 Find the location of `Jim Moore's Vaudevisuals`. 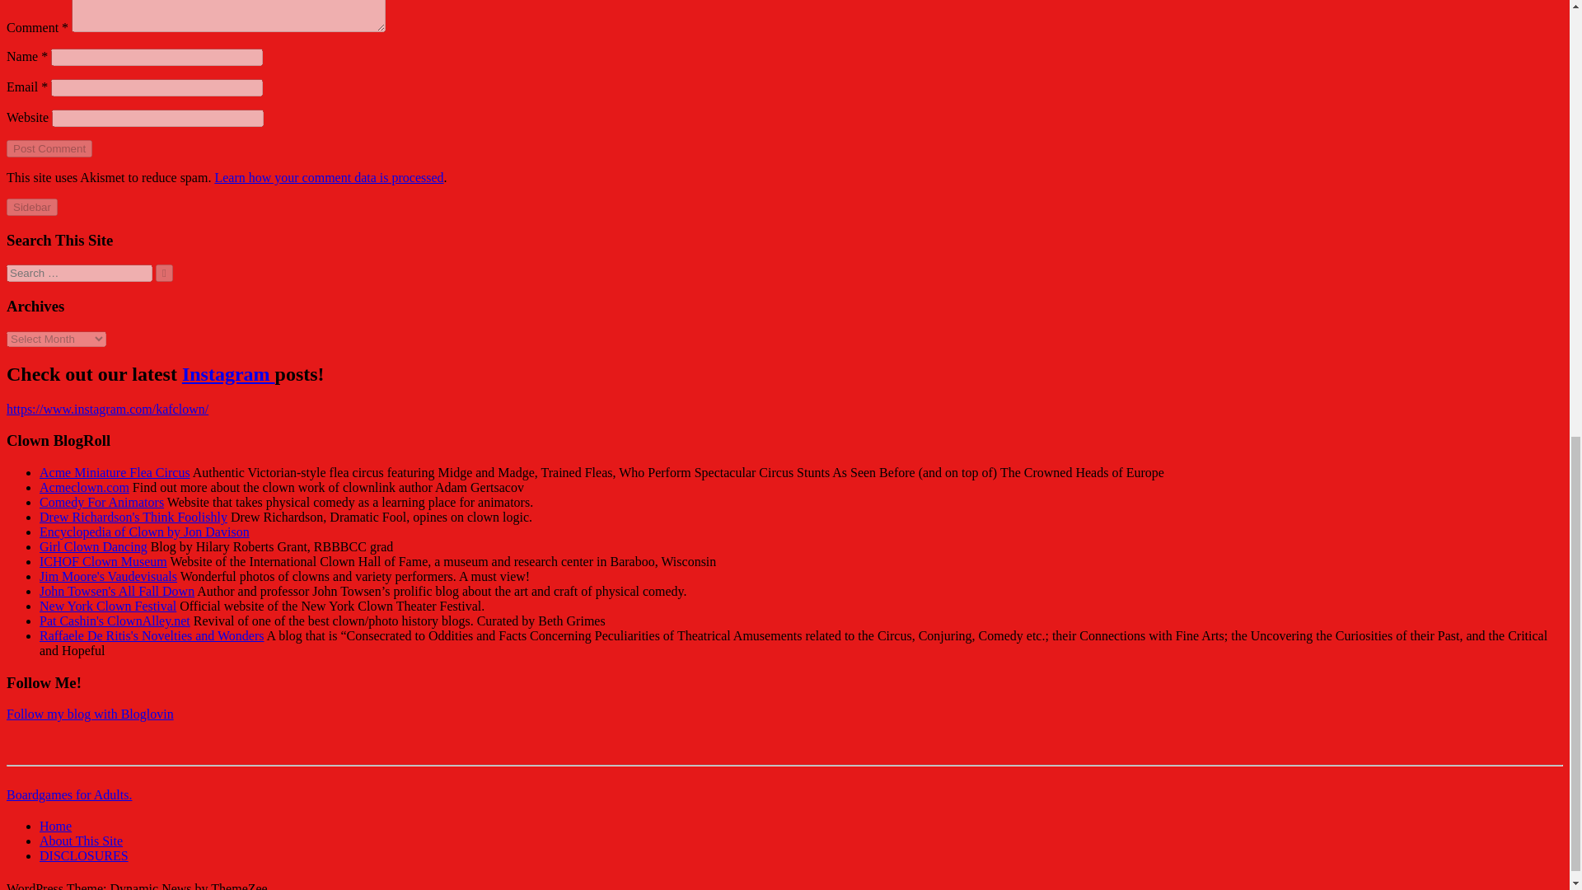

Jim Moore's Vaudevisuals is located at coordinates (109, 577).